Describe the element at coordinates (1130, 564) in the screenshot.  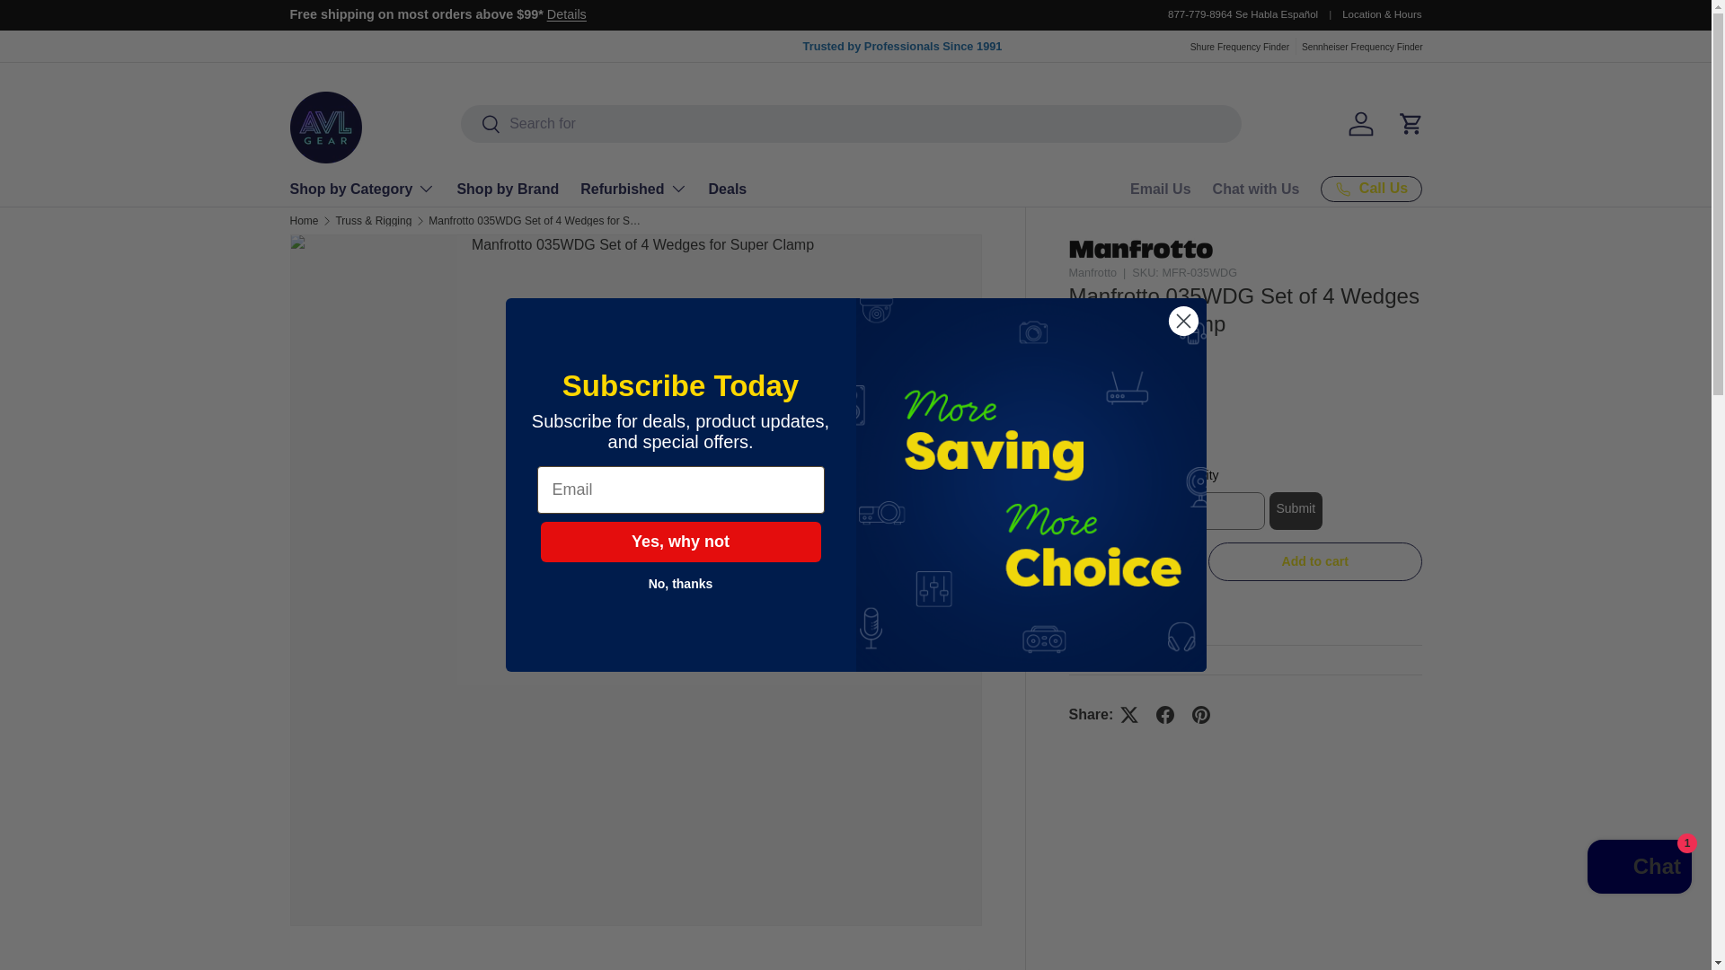
I see `1` at that location.